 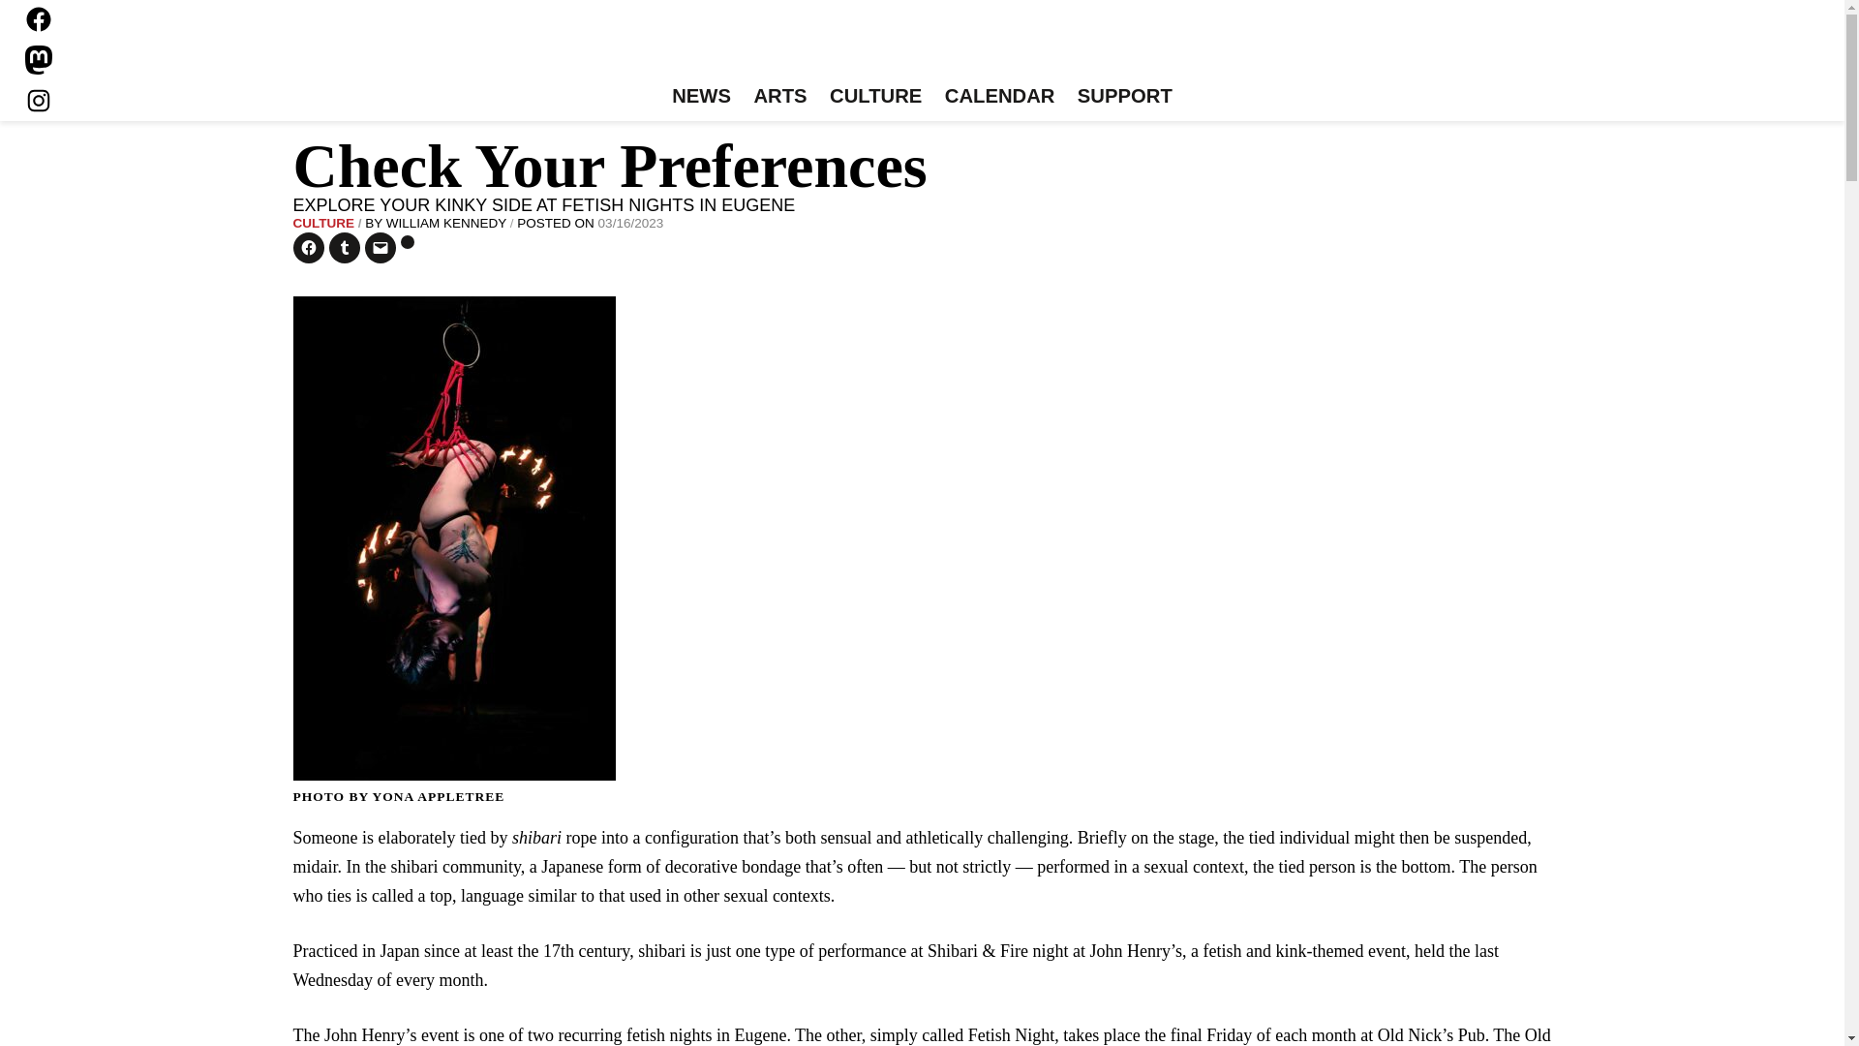 What do you see at coordinates (308, 248) in the screenshot?
I see `Click to share on Facebook` at bounding box center [308, 248].